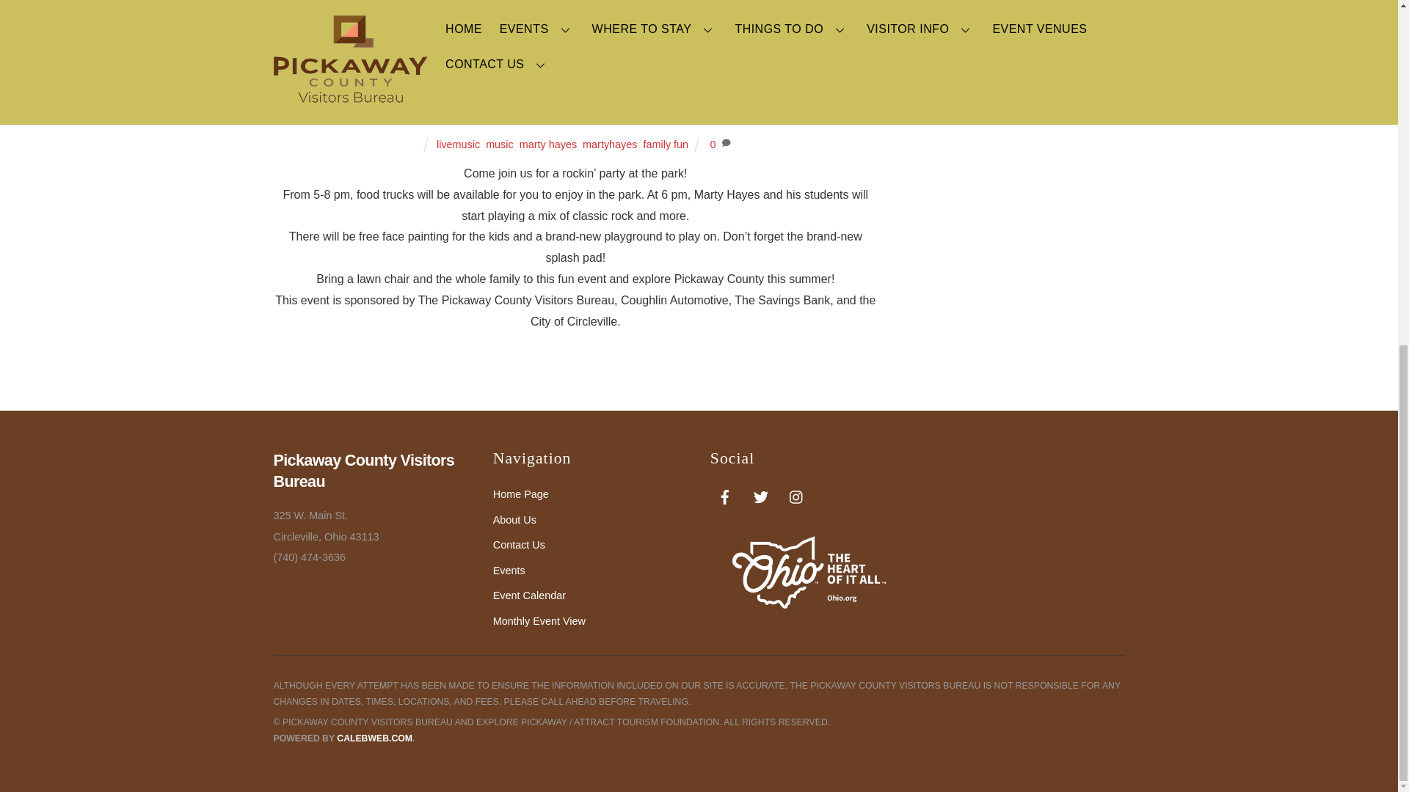 The width and height of the screenshot is (1409, 792). Describe the element at coordinates (500, 144) in the screenshot. I see `music` at that location.